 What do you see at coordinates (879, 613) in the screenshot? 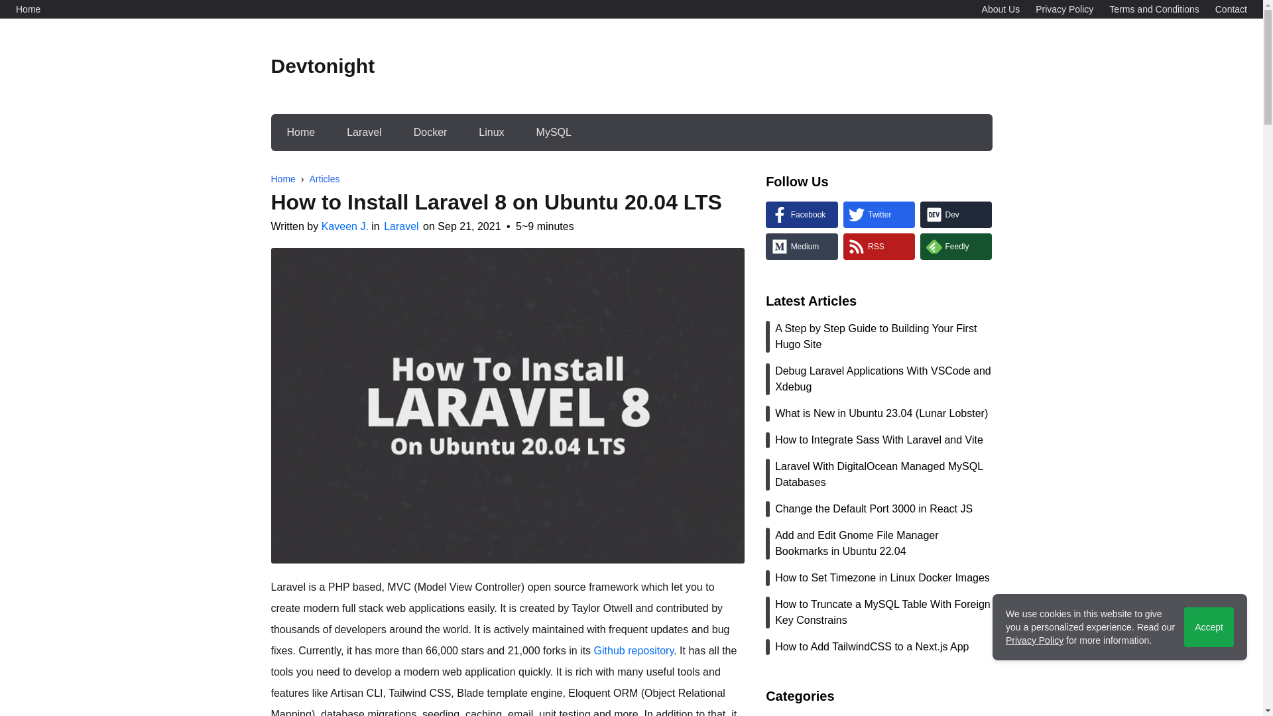
I see `How to Truncate a MySQL Table With Foreign Key Constrains` at bounding box center [879, 613].